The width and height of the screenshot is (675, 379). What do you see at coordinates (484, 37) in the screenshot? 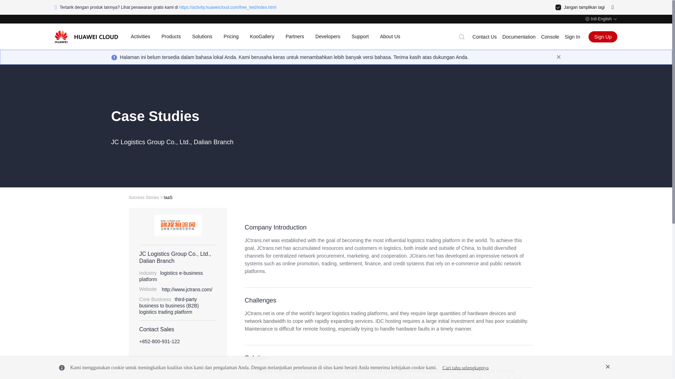
I see `Contact Us` at bounding box center [484, 37].